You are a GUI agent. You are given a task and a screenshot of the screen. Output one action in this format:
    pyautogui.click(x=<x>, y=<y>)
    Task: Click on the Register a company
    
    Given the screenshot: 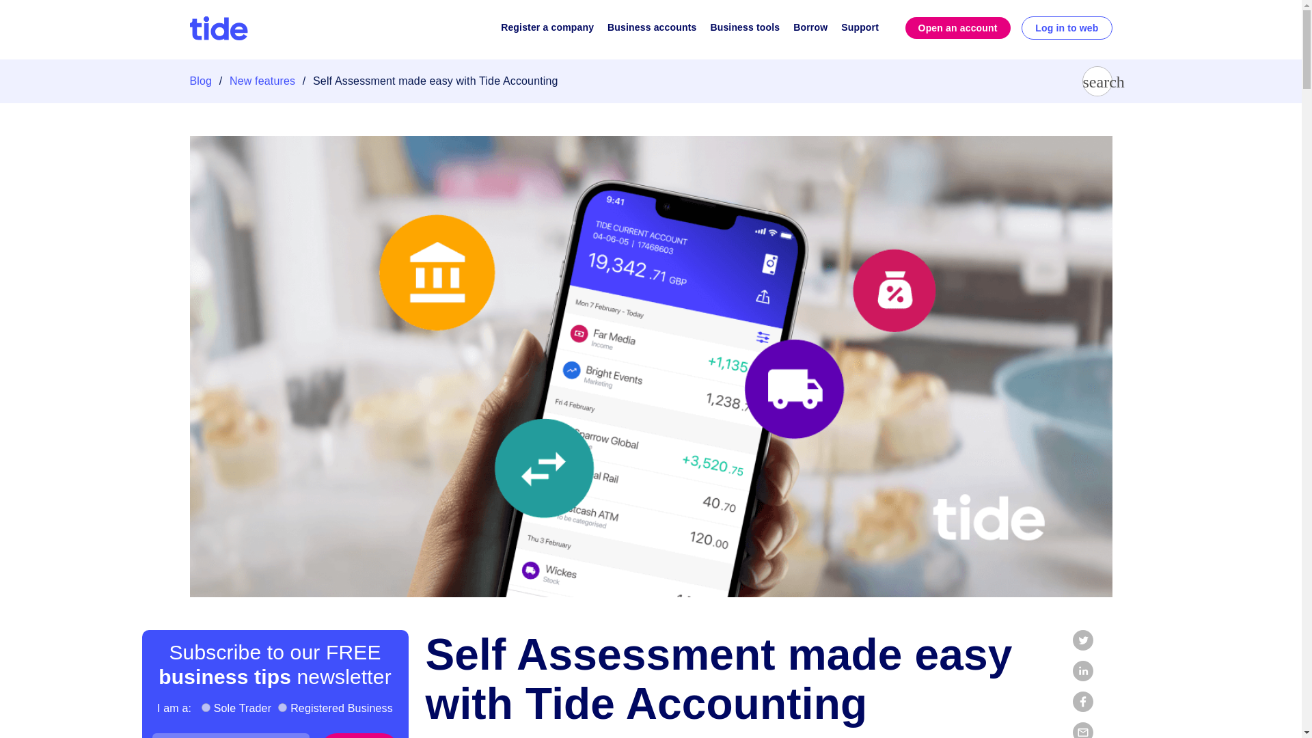 What is the action you would take?
    pyautogui.click(x=547, y=30)
    